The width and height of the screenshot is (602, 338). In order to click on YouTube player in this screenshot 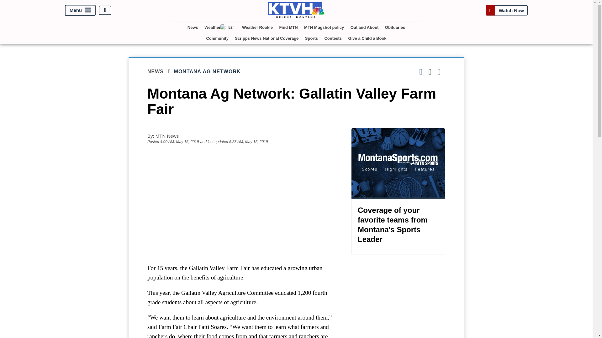, I will do `click(243, 203)`.